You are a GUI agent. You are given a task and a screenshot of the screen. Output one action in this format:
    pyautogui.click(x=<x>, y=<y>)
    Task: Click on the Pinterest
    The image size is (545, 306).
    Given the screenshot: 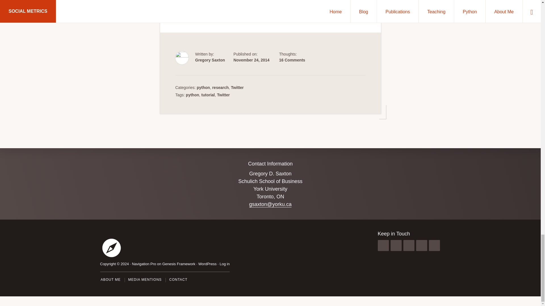 What is the action you would take?
    pyautogui.click(x=211, y=4)
    